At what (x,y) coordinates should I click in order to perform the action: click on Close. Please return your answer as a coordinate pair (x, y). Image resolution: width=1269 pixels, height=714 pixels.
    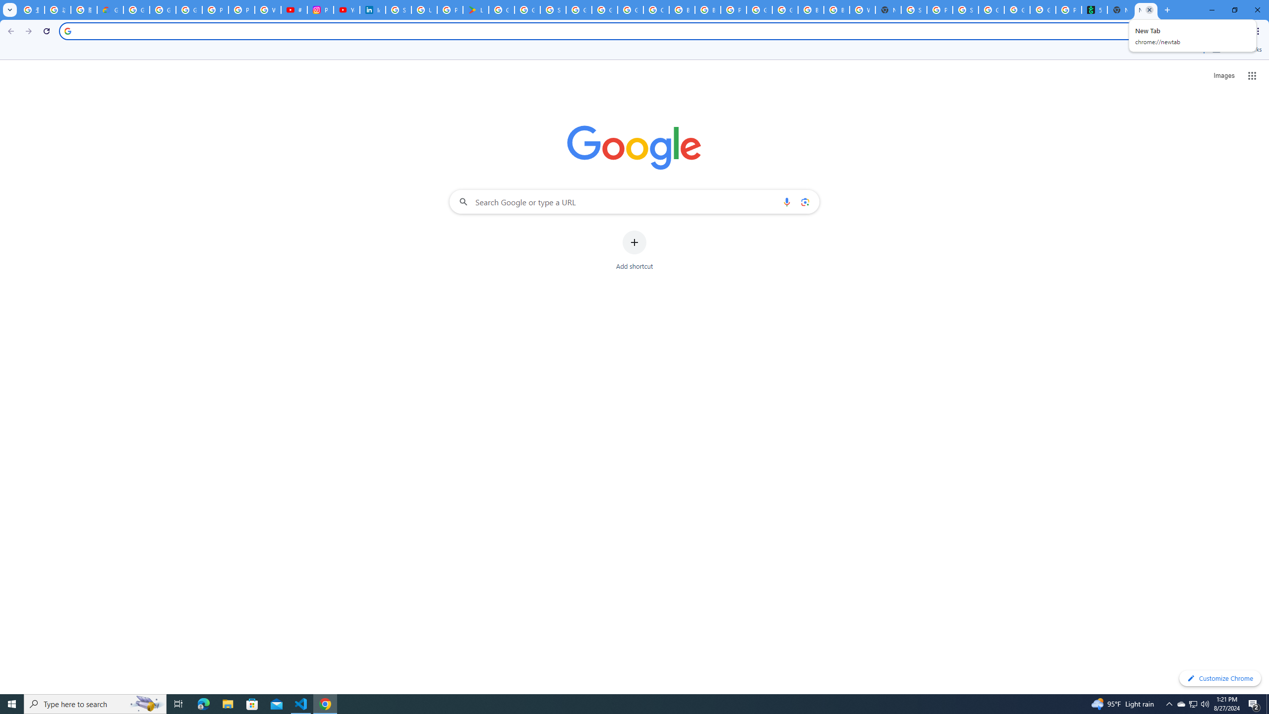
    Looking at the image, I should click on (1149, 10).